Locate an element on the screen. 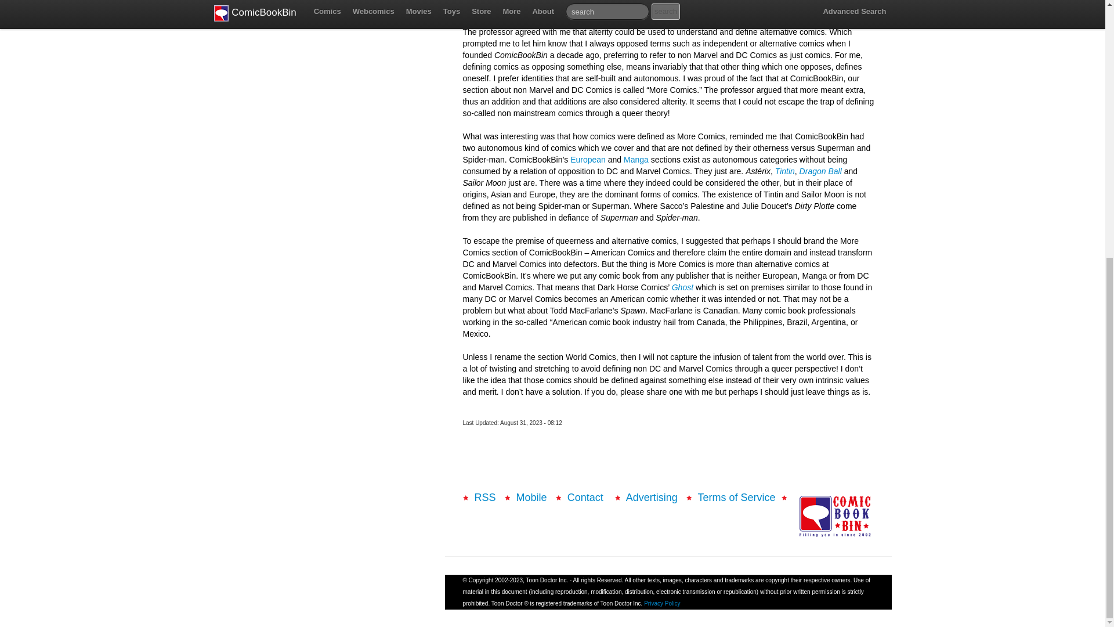  Contact is located at coordinates (586, 497).